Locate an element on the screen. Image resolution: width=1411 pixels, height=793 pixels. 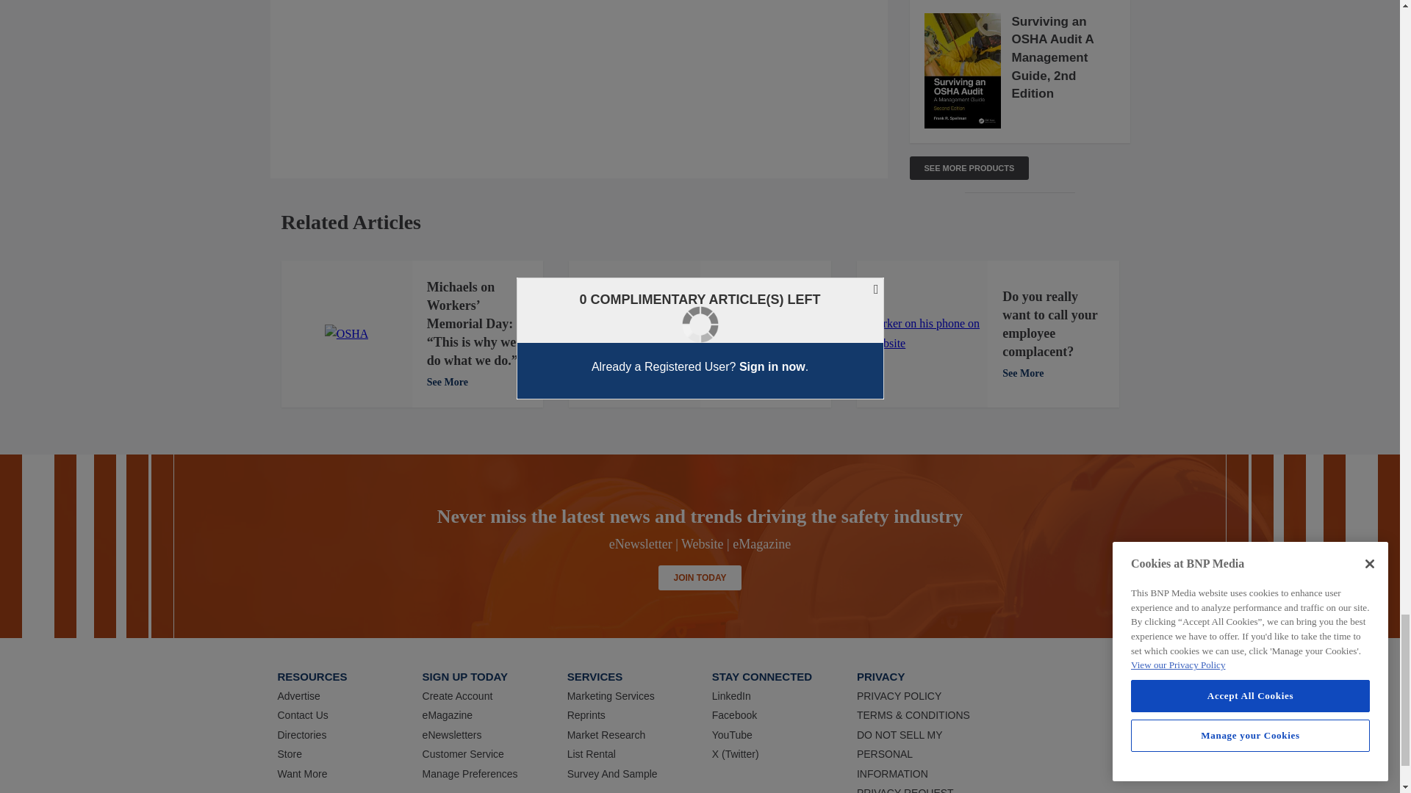
oshalogo-422px.jpg is located at coordinates (346, 333).